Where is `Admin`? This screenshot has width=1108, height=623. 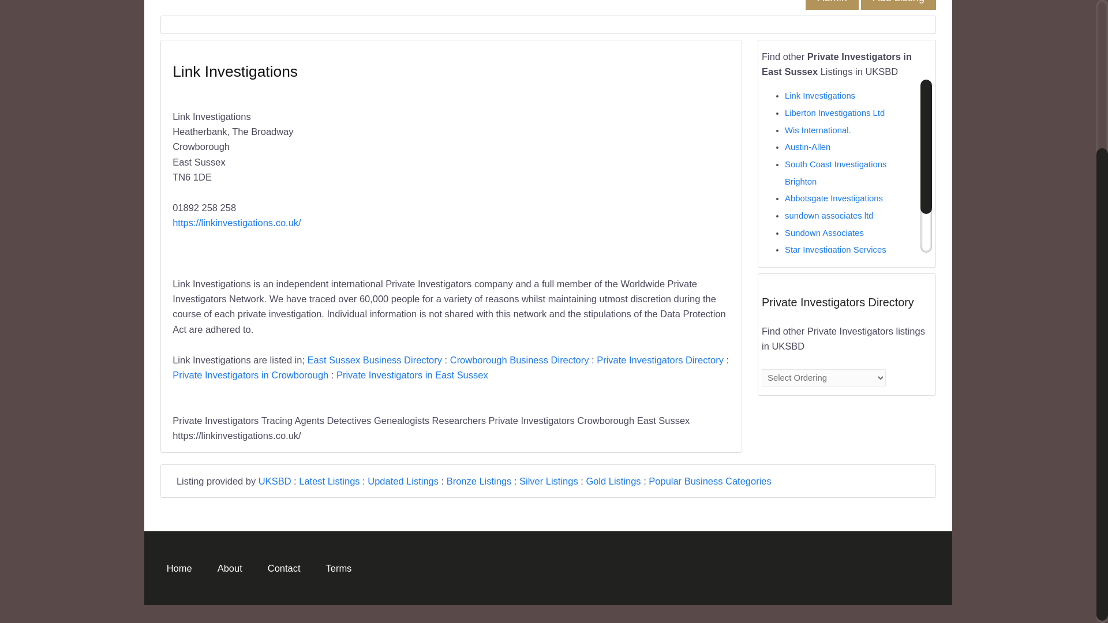
Admin is located at coordinates (831, 30).